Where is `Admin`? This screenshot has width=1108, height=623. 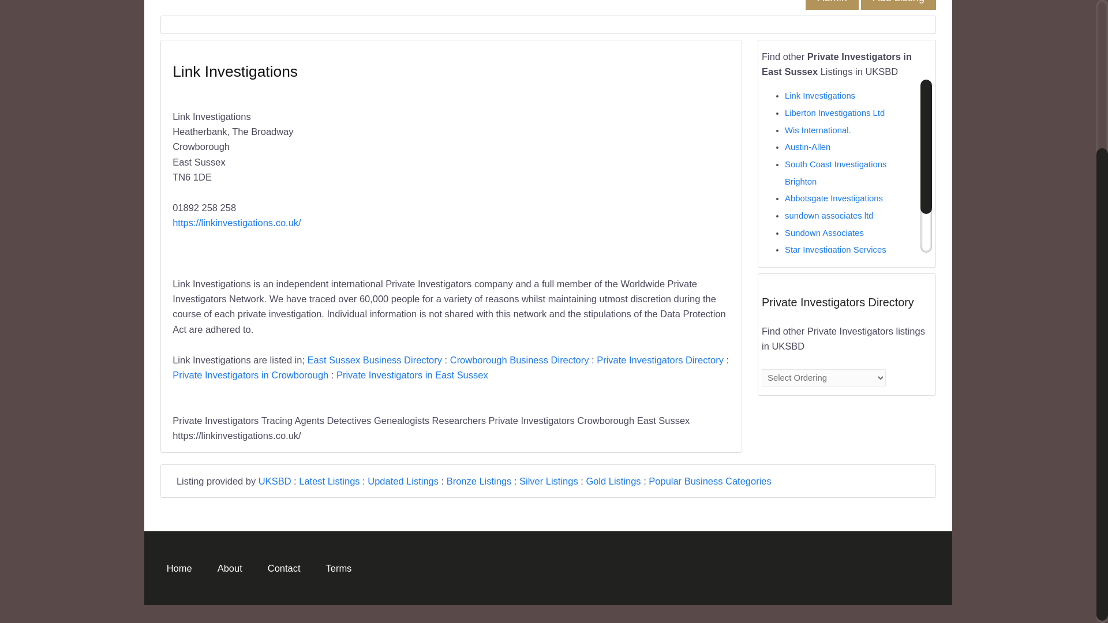
Admin is located at coordinates (831, 30).